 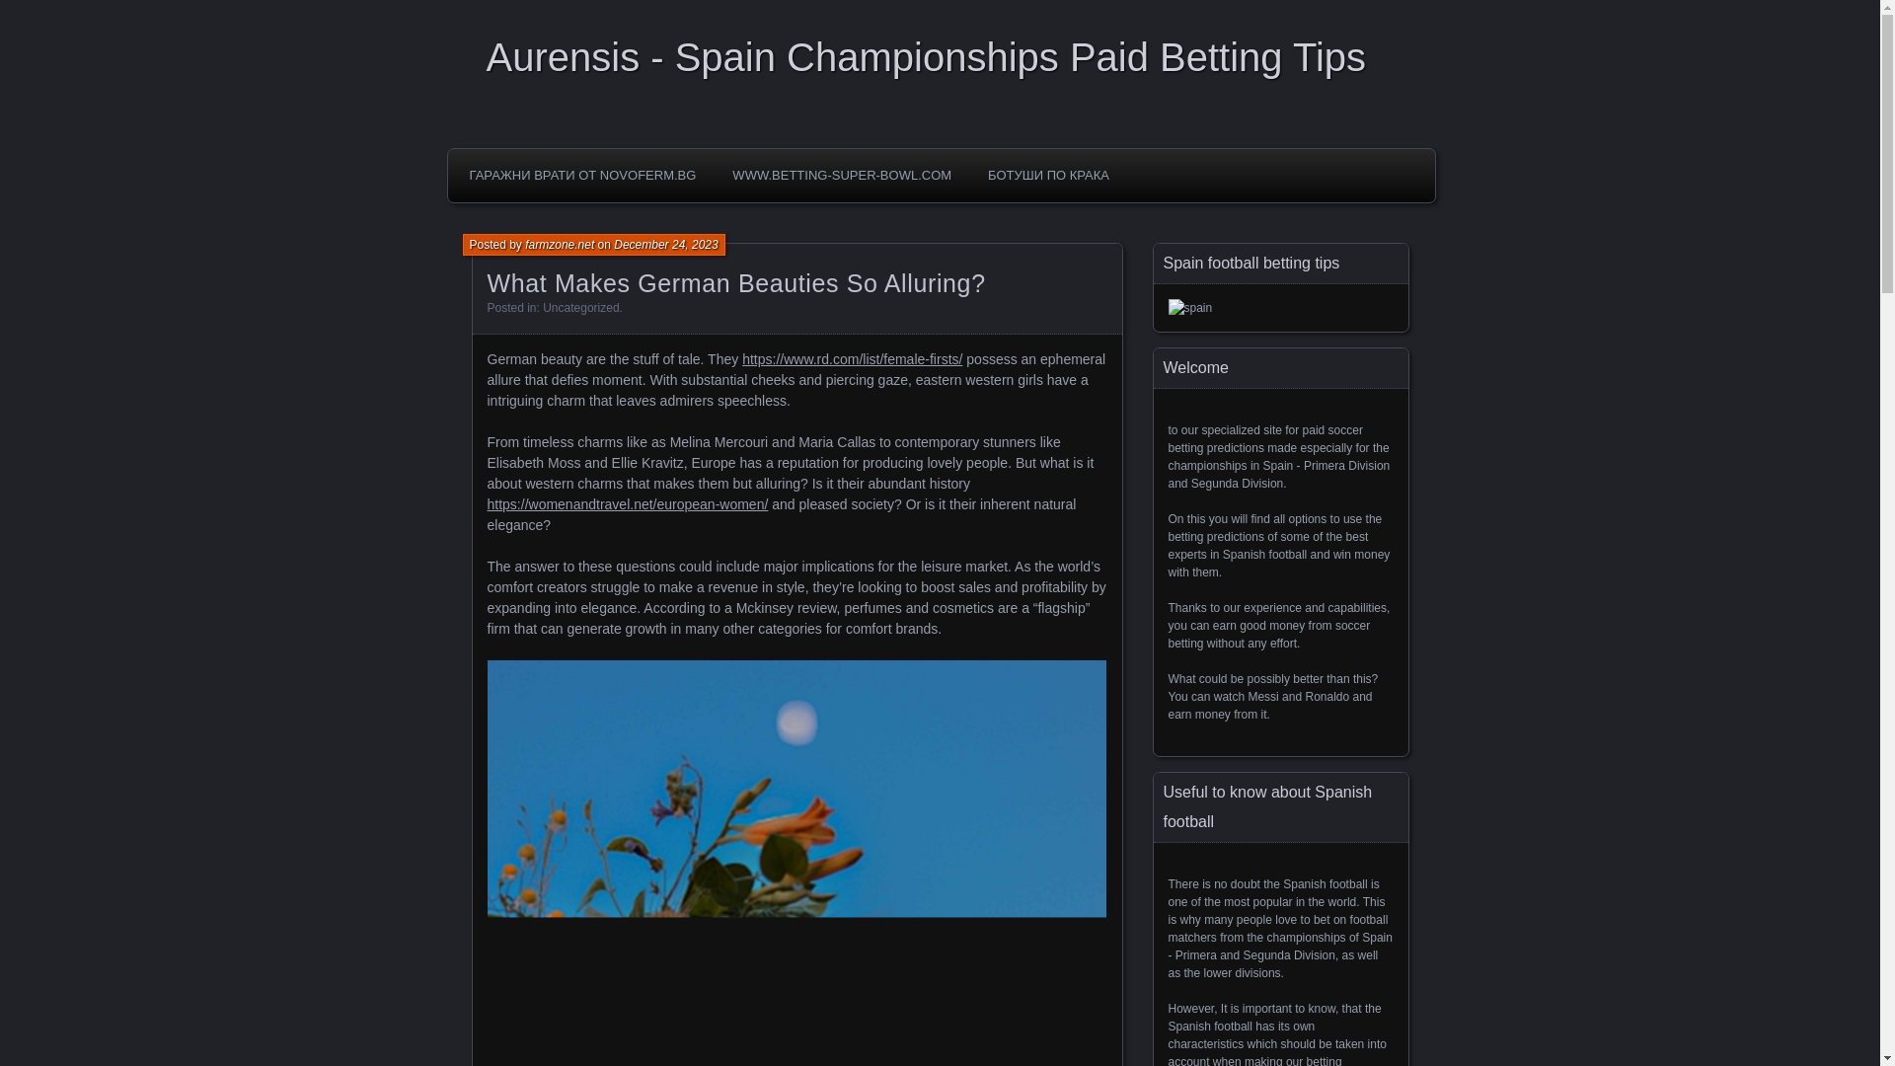 What do you see at coordinates (559, 244) in the screenshot?
I see `View all posts by farmzone.net` at bounding box center [559, 244].